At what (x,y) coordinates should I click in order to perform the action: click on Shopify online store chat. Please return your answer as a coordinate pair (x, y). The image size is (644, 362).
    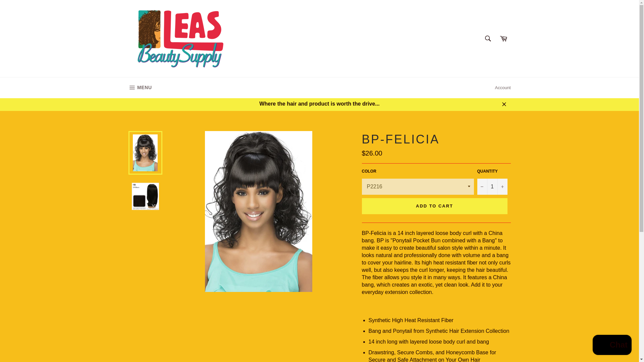
    Looking at the image, I should click on (503, 38).